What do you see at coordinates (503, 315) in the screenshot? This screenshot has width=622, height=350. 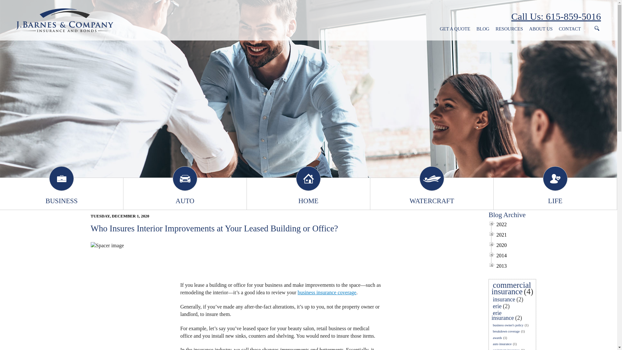 I see `erie insurance` at bounding box center [503, 315].